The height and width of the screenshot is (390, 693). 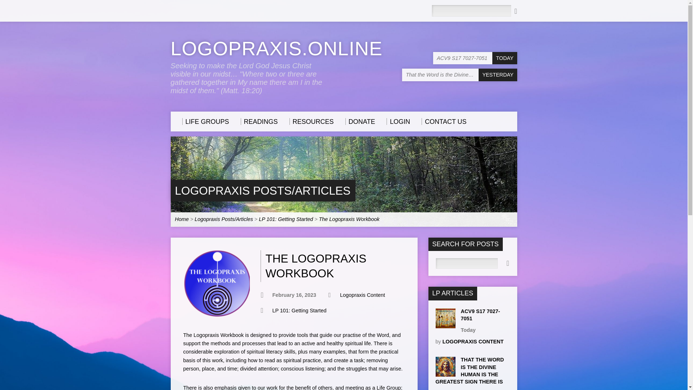 I want to click on Logopraxis Content, so click(x=362, y=295).